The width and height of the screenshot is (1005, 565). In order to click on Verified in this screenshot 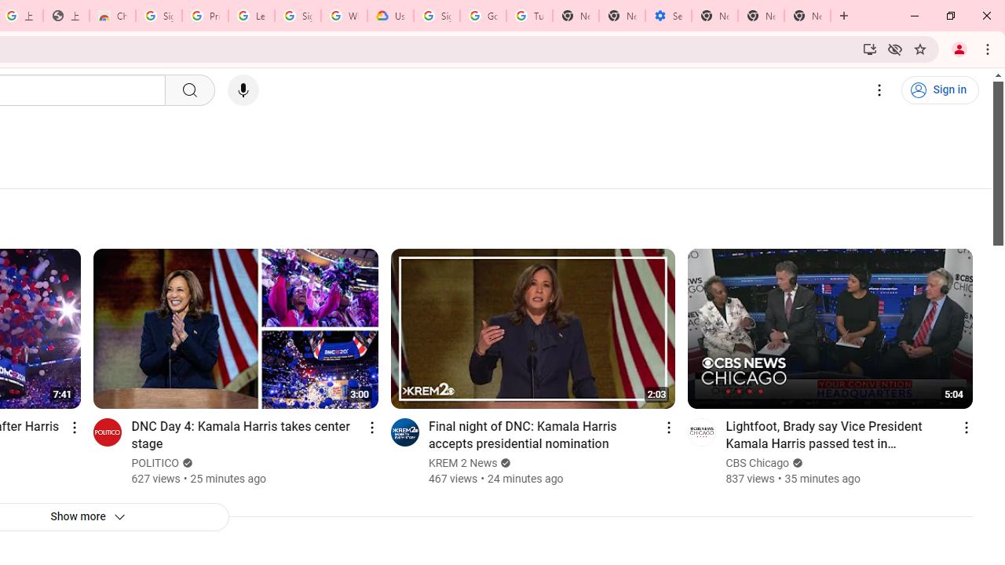, I will do `click(796, 463)`.